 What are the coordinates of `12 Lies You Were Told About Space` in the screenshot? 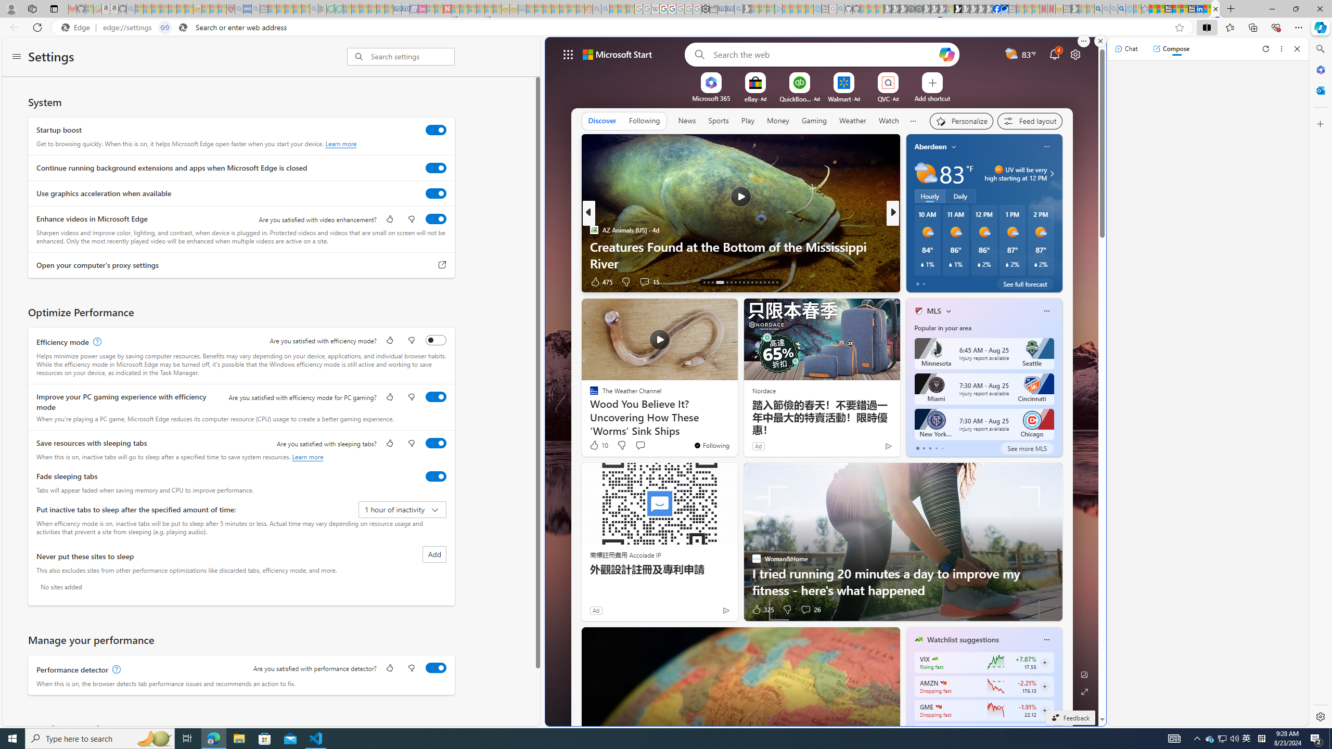 It's located at (1060, 263).